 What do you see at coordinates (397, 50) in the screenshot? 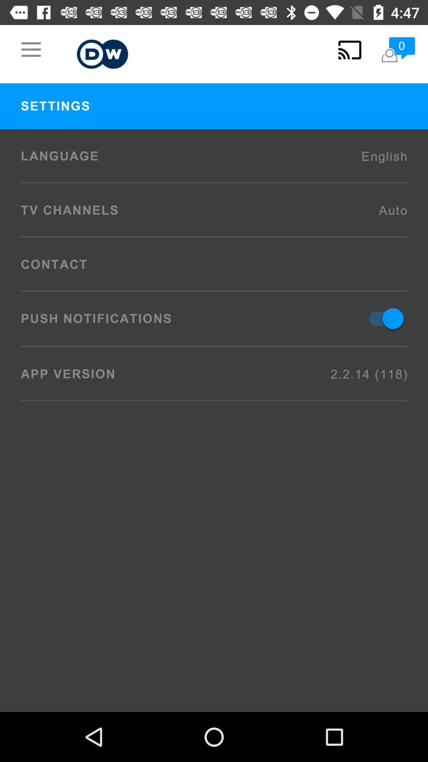
I see `select the 0 icon` at bounding box center [397, 50].